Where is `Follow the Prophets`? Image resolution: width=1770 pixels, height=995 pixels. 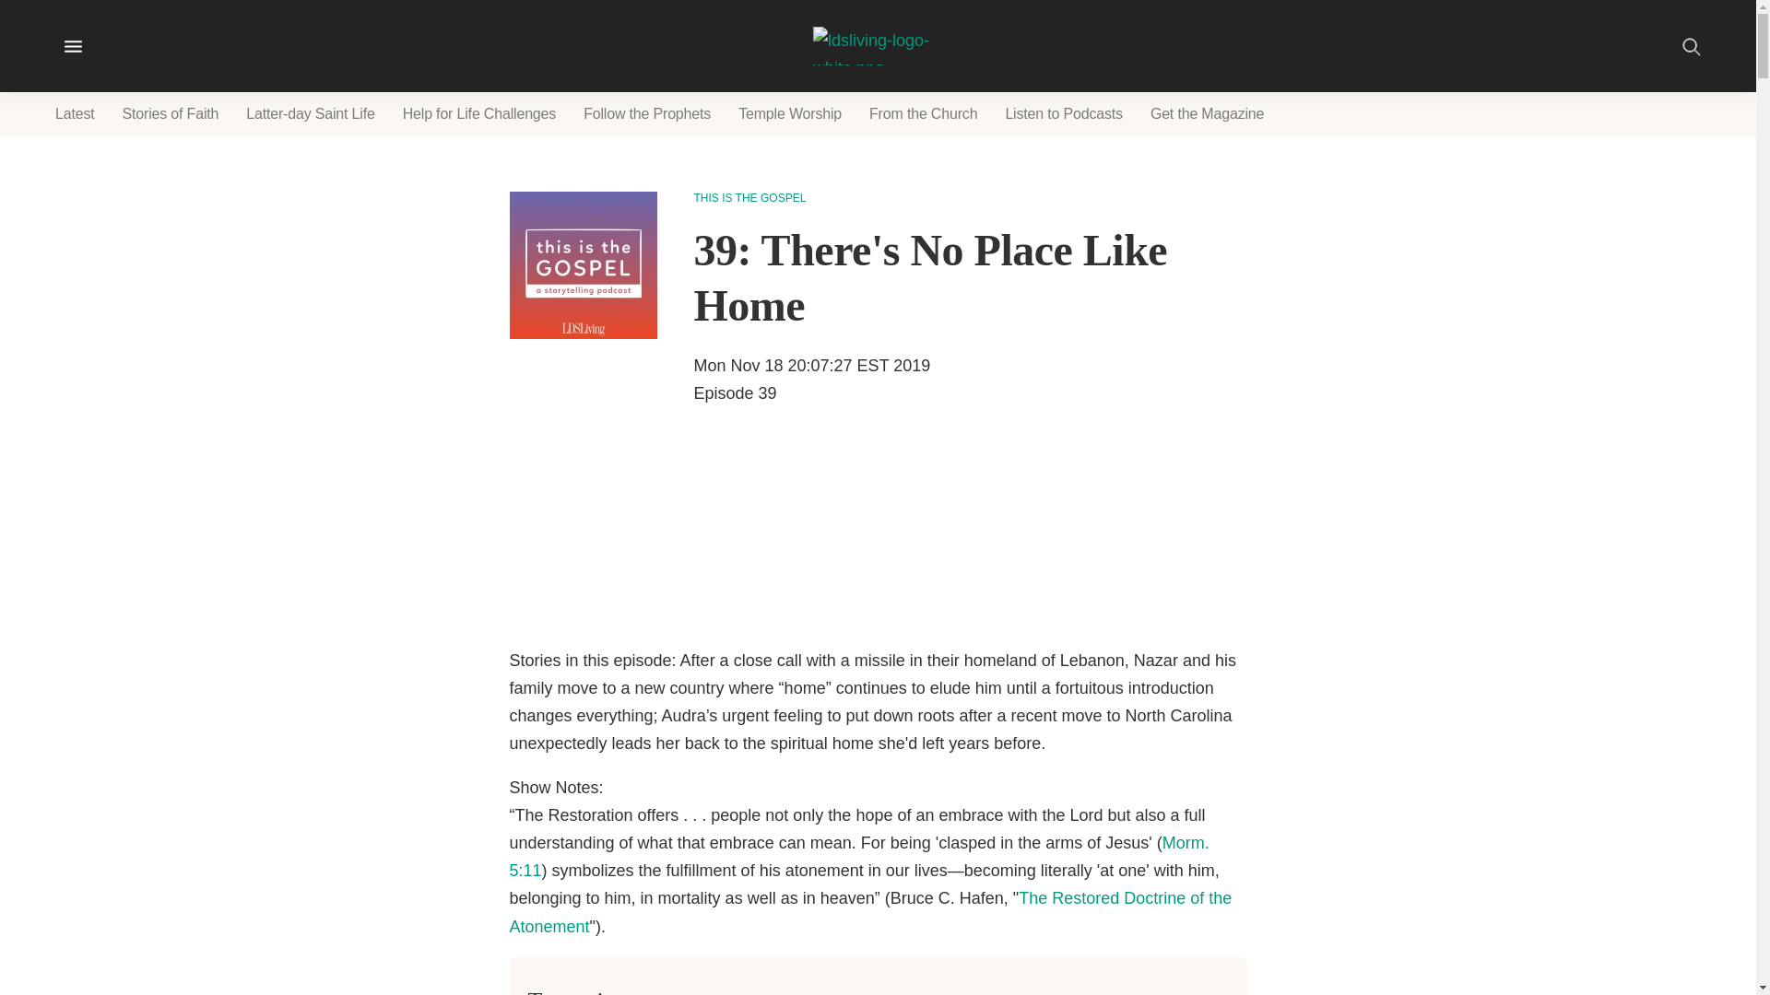
Follow the Prophets is located at coordinates (647, 114).